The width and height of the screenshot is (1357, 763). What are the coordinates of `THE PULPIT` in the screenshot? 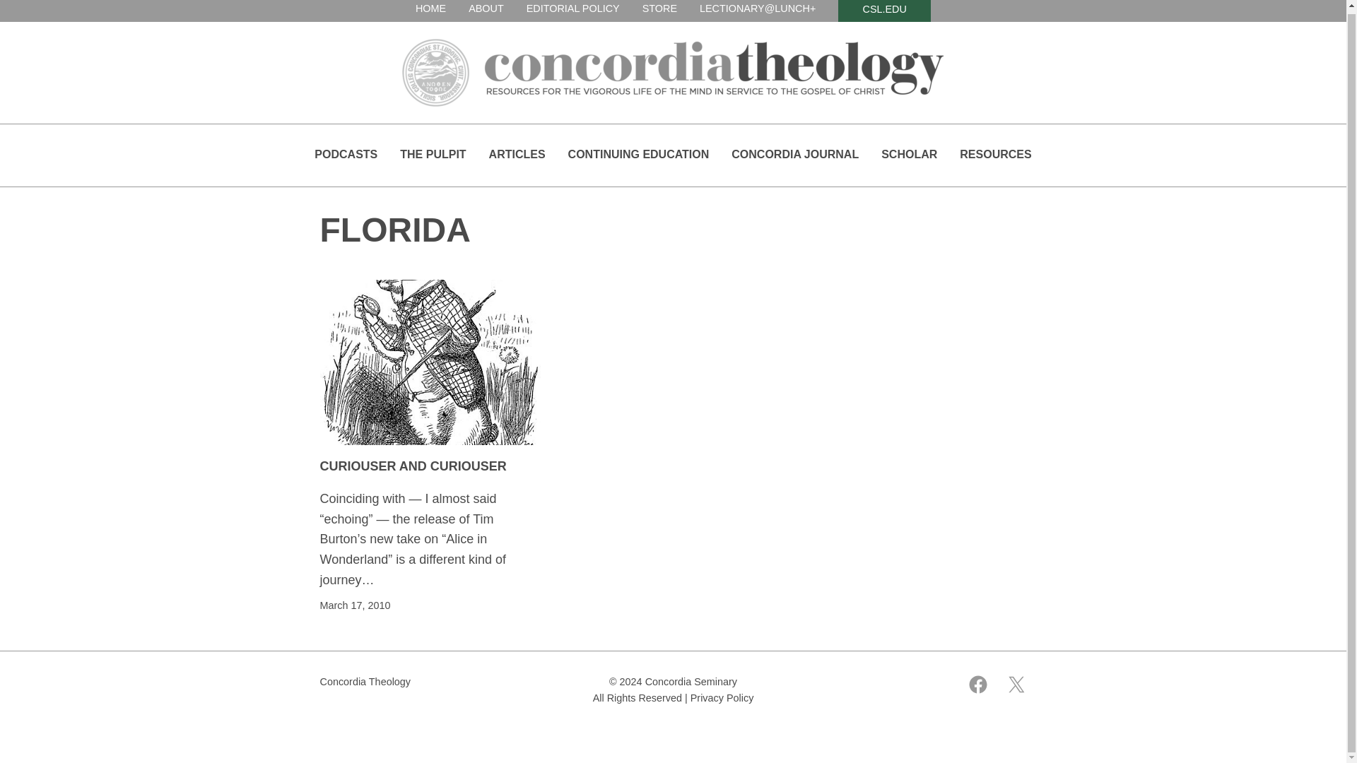 It's located at (433, 155).